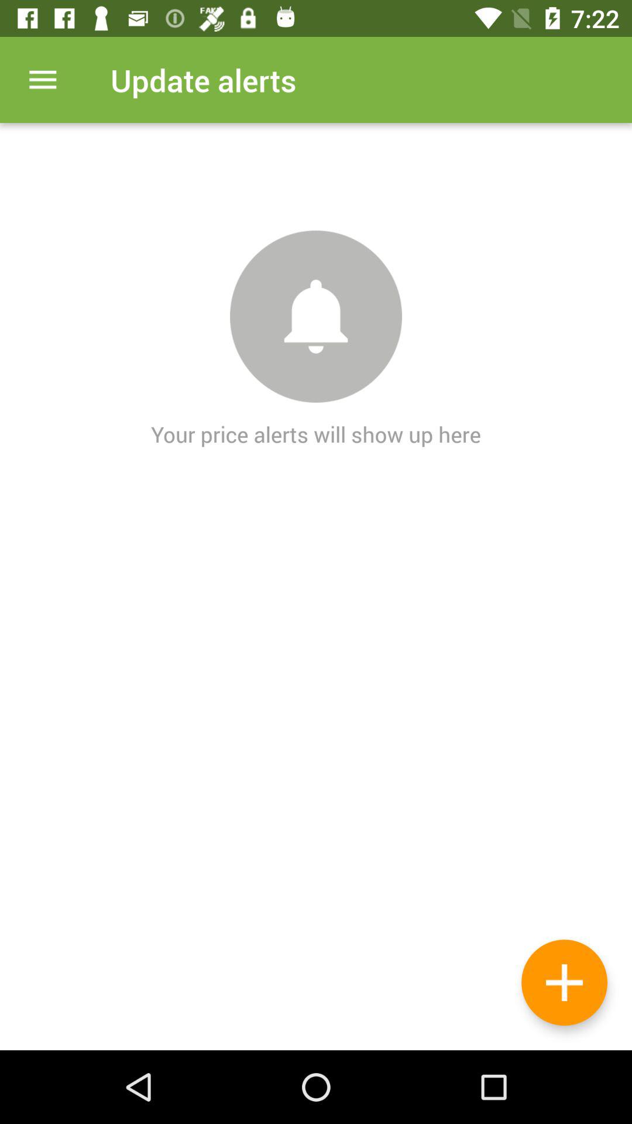 The height and width of the screenshot is (1124, 632). Describe the element at coordinates (43, 80) in the screenshot. I see `launch the item next to the update alerts` at that location.